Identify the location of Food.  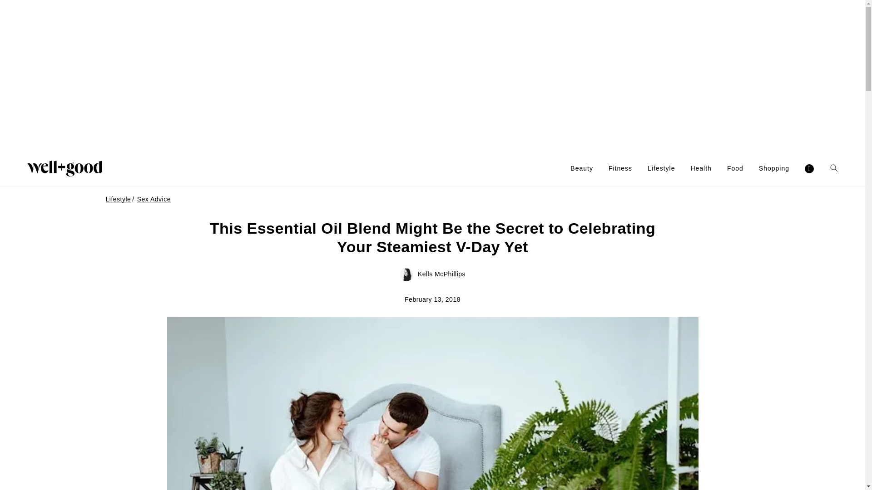
(735, 168).